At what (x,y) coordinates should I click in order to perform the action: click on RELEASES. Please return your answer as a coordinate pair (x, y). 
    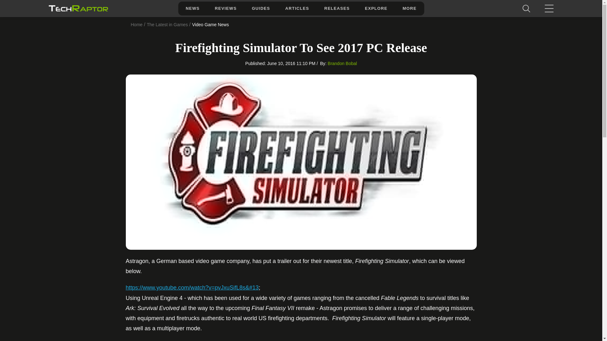
    Looking at the image, I should click on (337, 8).